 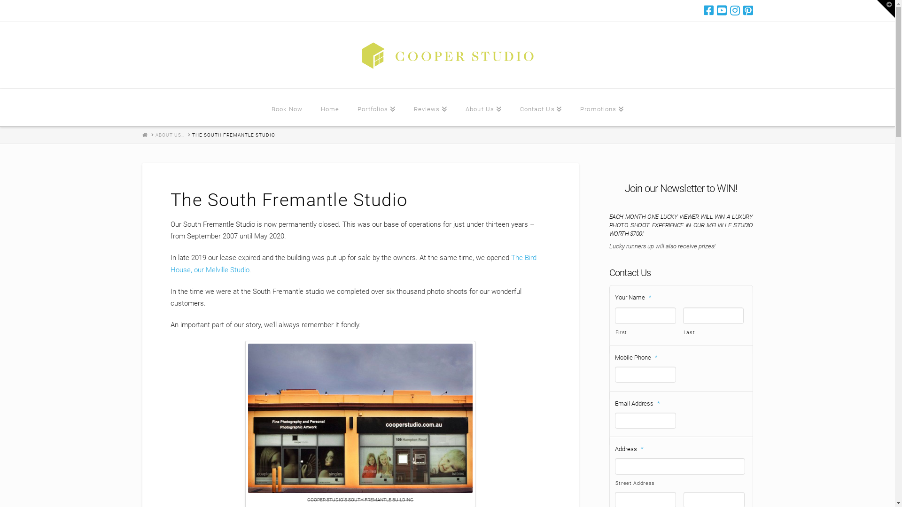 I want to click on Contact Us, so click(x=541, y=108).